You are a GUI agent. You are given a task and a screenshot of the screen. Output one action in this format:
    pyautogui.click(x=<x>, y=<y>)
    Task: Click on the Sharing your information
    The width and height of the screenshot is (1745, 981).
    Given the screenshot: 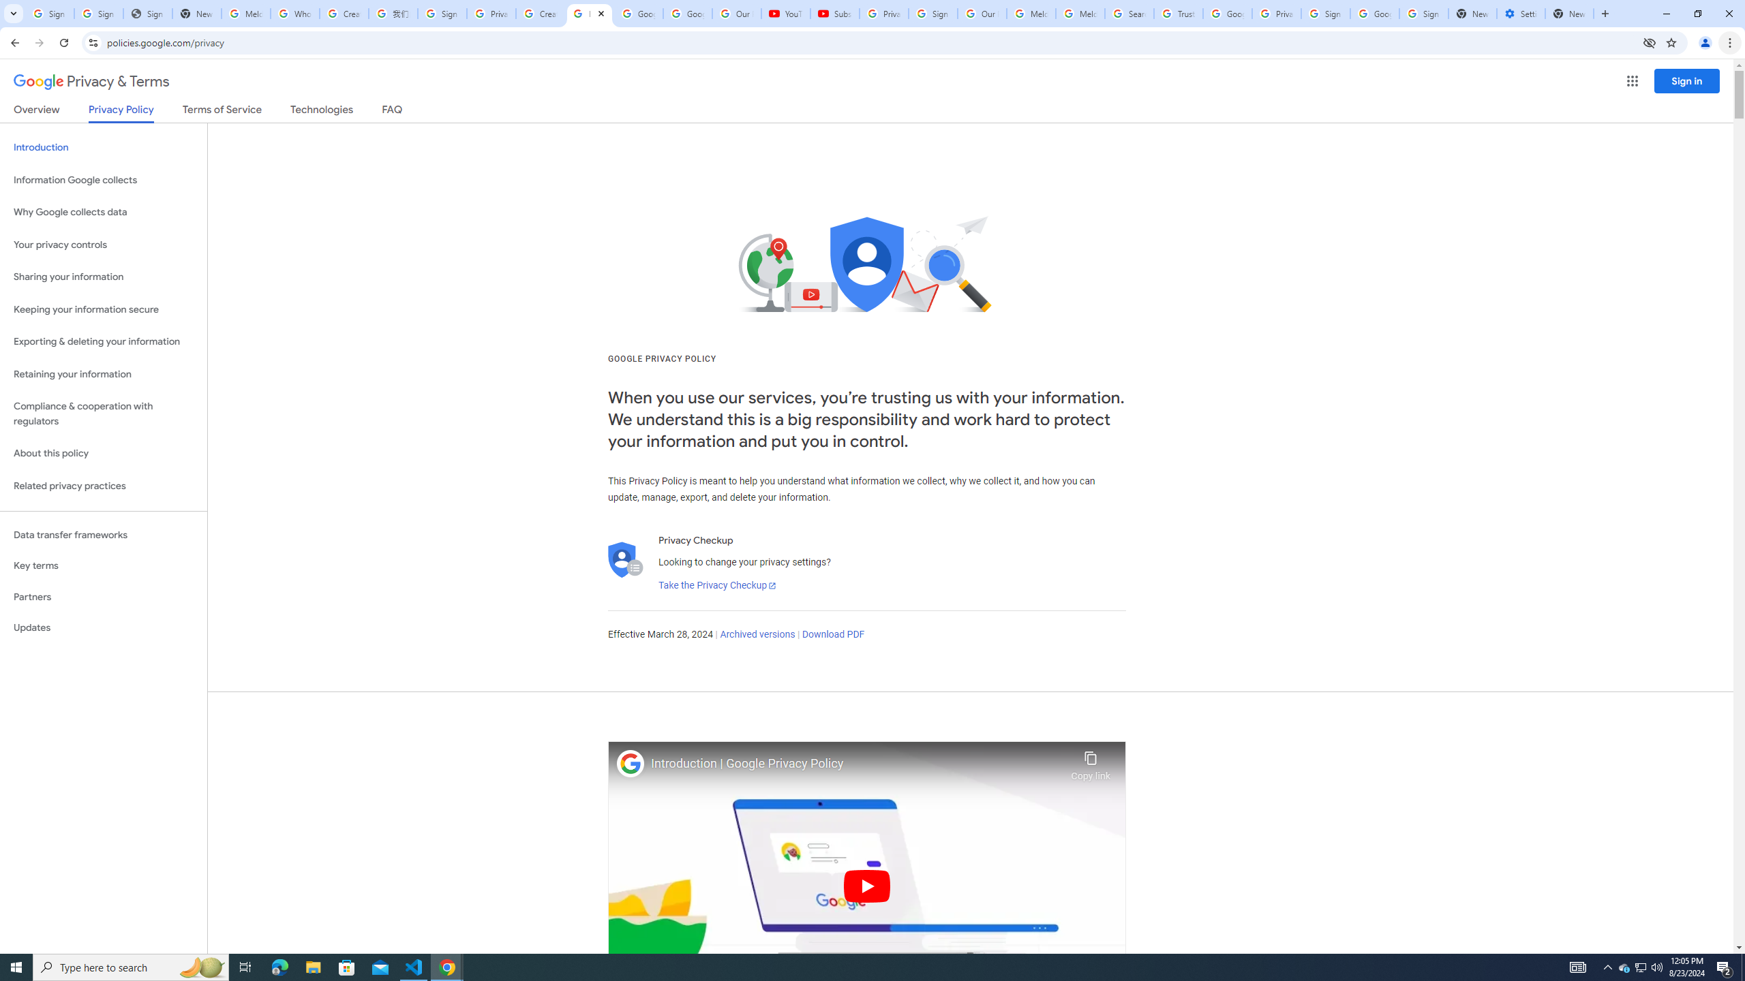 What is the action you would take?
    pyautogui.click(x=104, y=277)
    